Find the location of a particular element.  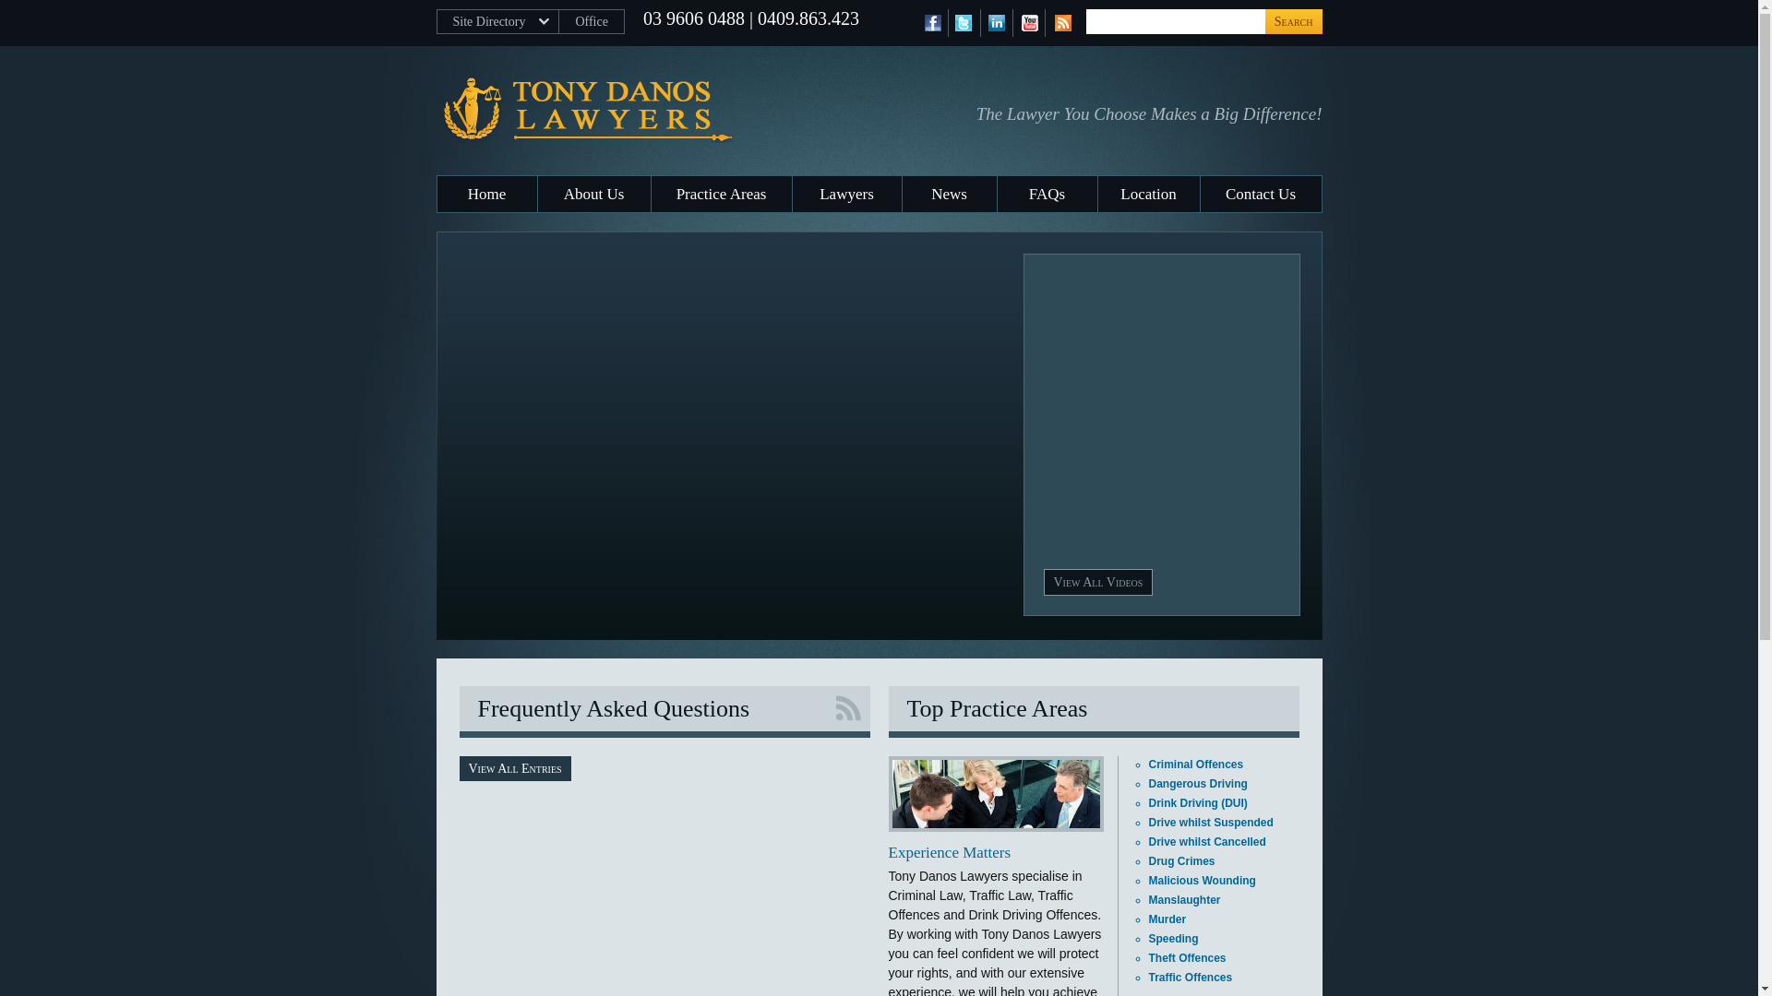

Contact Us is located at coordinates (1261, 194).